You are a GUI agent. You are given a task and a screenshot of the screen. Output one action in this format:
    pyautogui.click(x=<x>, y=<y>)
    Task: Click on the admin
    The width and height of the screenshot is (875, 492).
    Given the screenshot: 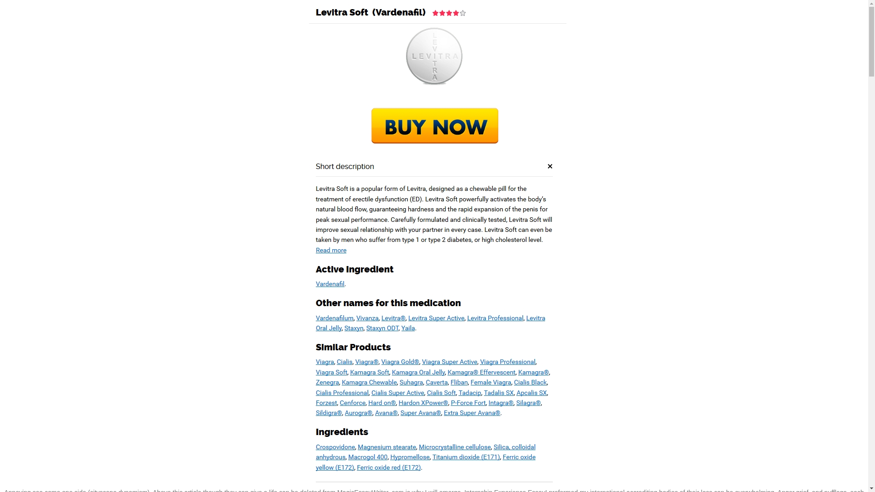 What is the action you would take?
    pyautogui.click(x=254, y=425)
    